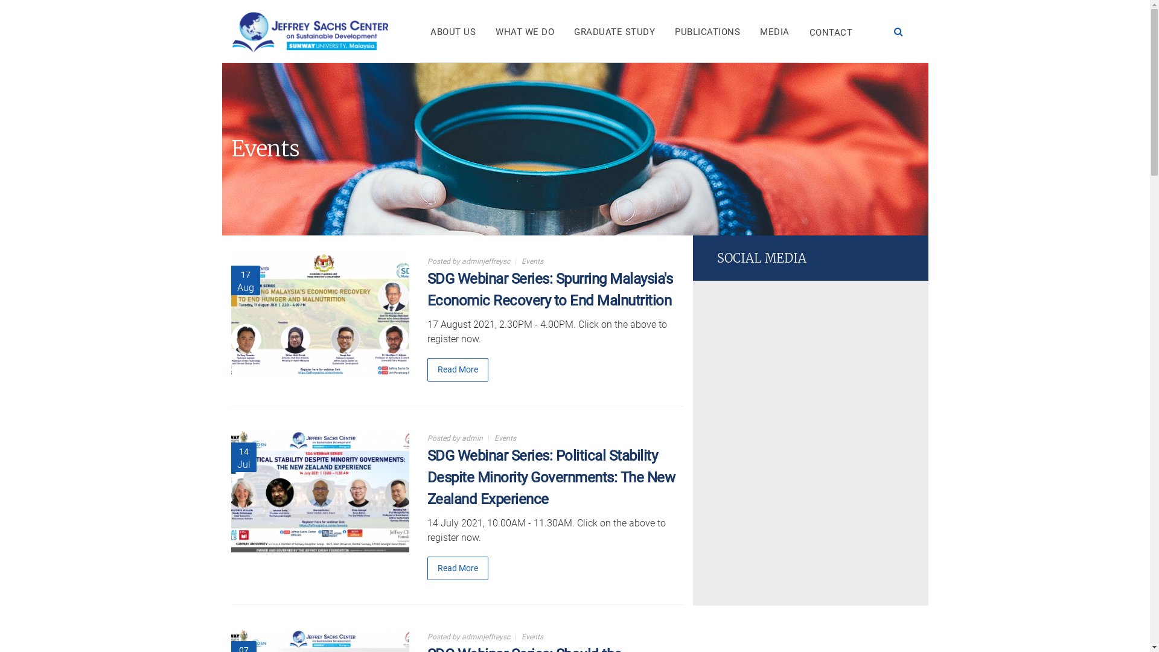 The height and width of the screenshot is (652, 1159). Describe the element at coordinates (615, 31) in the screenshot. I see `GRADUATE STUDY` at that location.